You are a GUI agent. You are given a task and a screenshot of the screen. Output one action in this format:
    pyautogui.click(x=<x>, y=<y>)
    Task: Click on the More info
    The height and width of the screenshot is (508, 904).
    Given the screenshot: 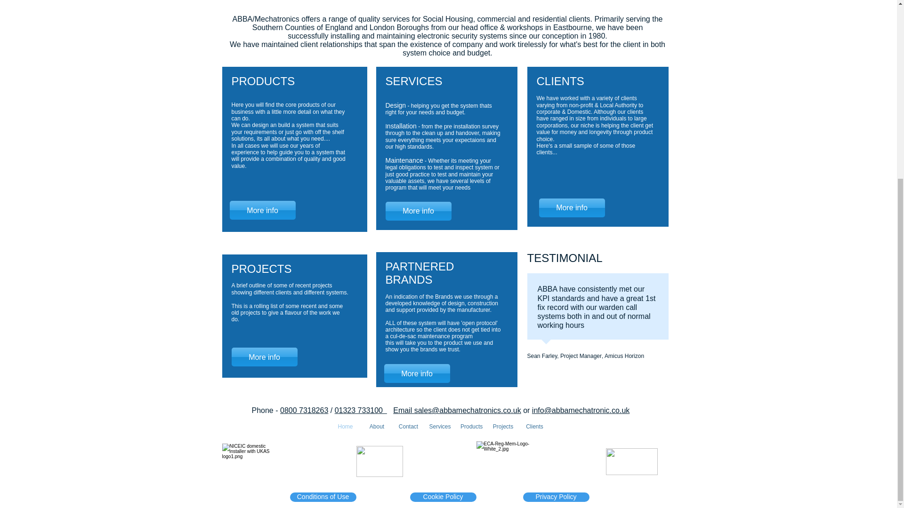 What is the action you would take?
    pyautogui.click(x=572, y=208)
    